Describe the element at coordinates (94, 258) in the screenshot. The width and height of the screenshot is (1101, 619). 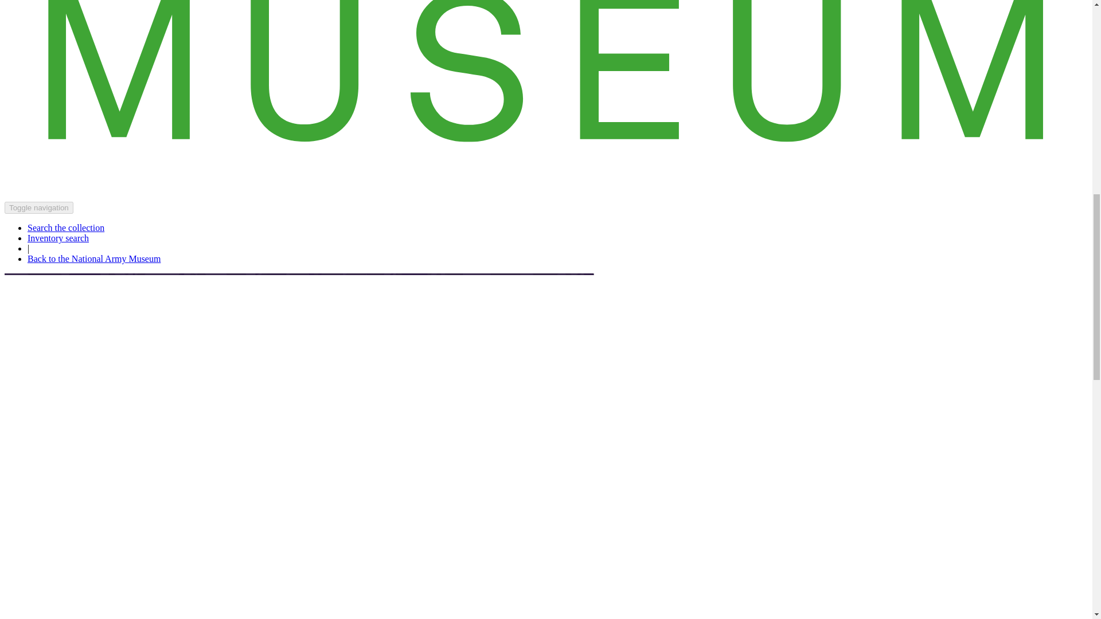
I see `Back to the National Army Museum` at that location.